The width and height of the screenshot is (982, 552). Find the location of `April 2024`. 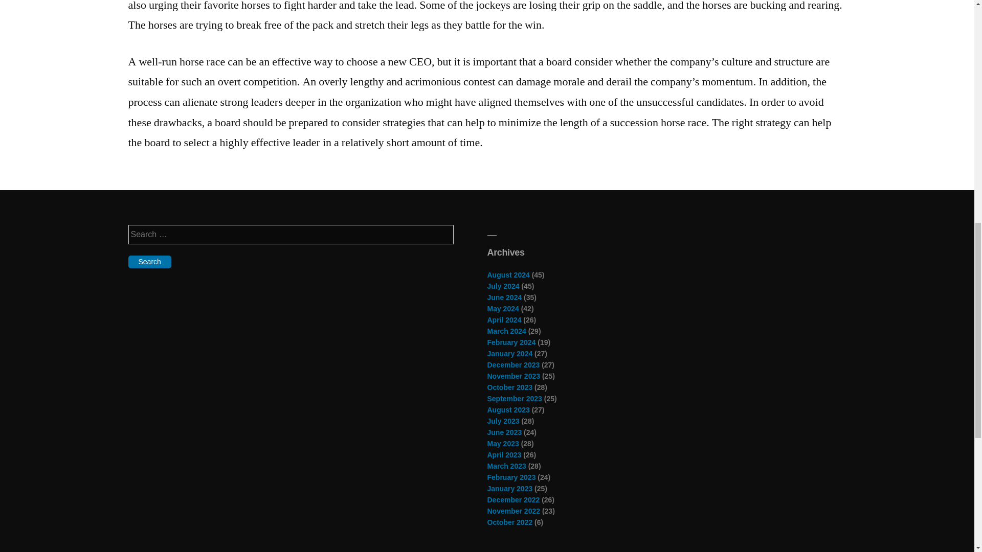

April 2024 is located at coordinates (504, 319).